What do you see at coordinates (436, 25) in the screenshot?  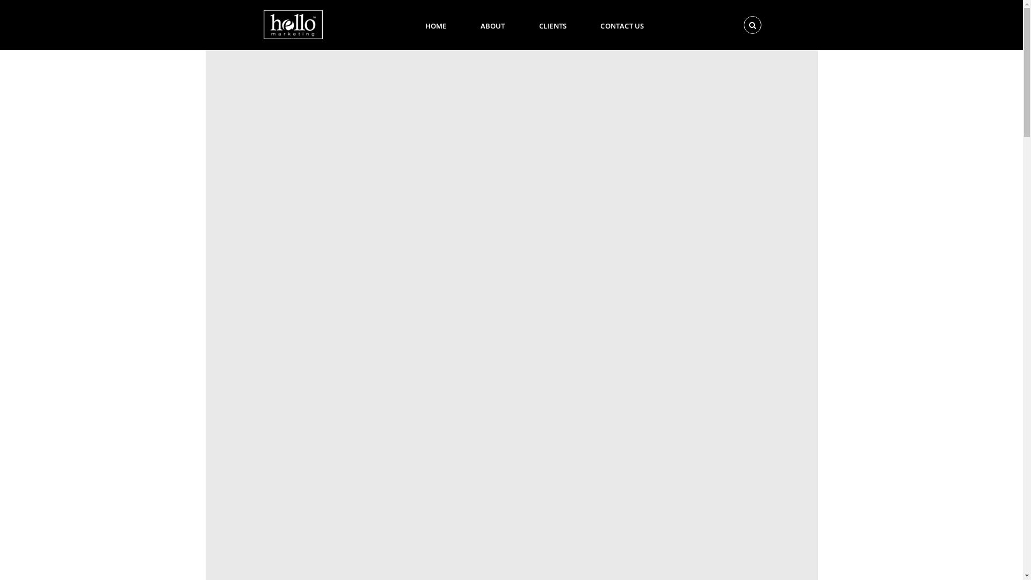 I see `HOME` at bounding box center [436, 25].